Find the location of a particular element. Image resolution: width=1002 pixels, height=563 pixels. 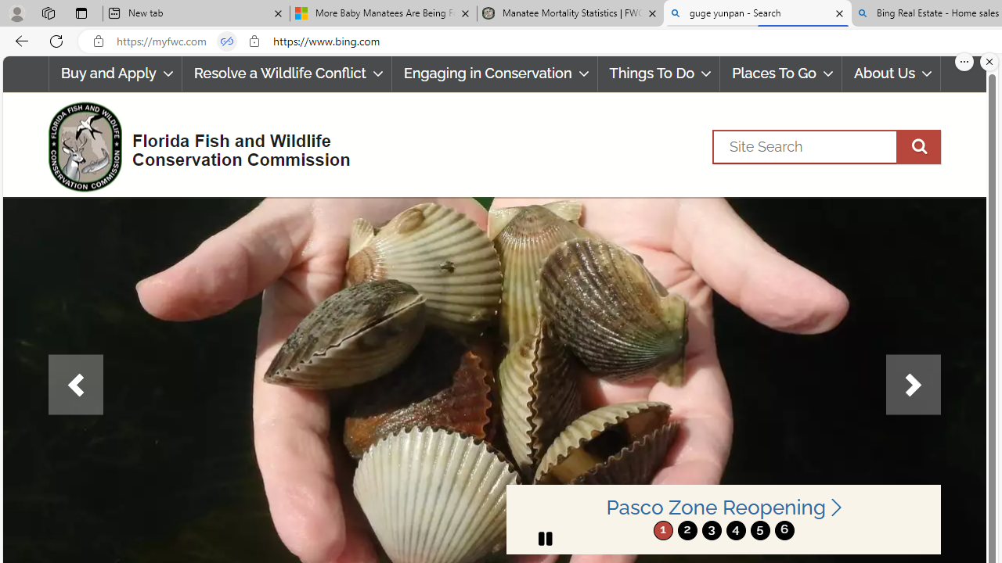

3 is located at coordinates (711, 530).